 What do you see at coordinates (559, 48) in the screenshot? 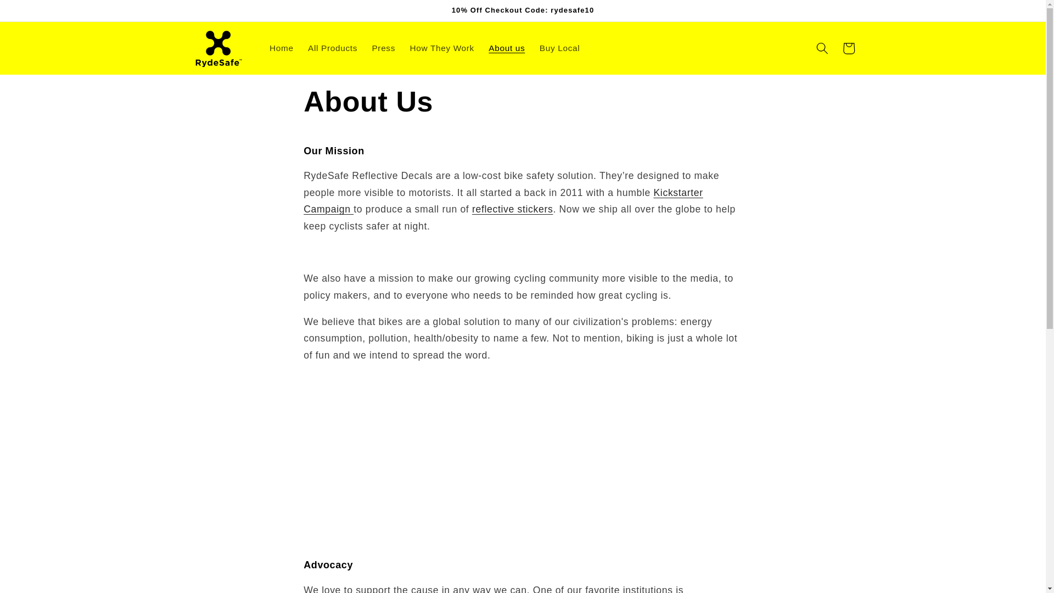
I see `Buy Local` at bounding box center [559, 48].